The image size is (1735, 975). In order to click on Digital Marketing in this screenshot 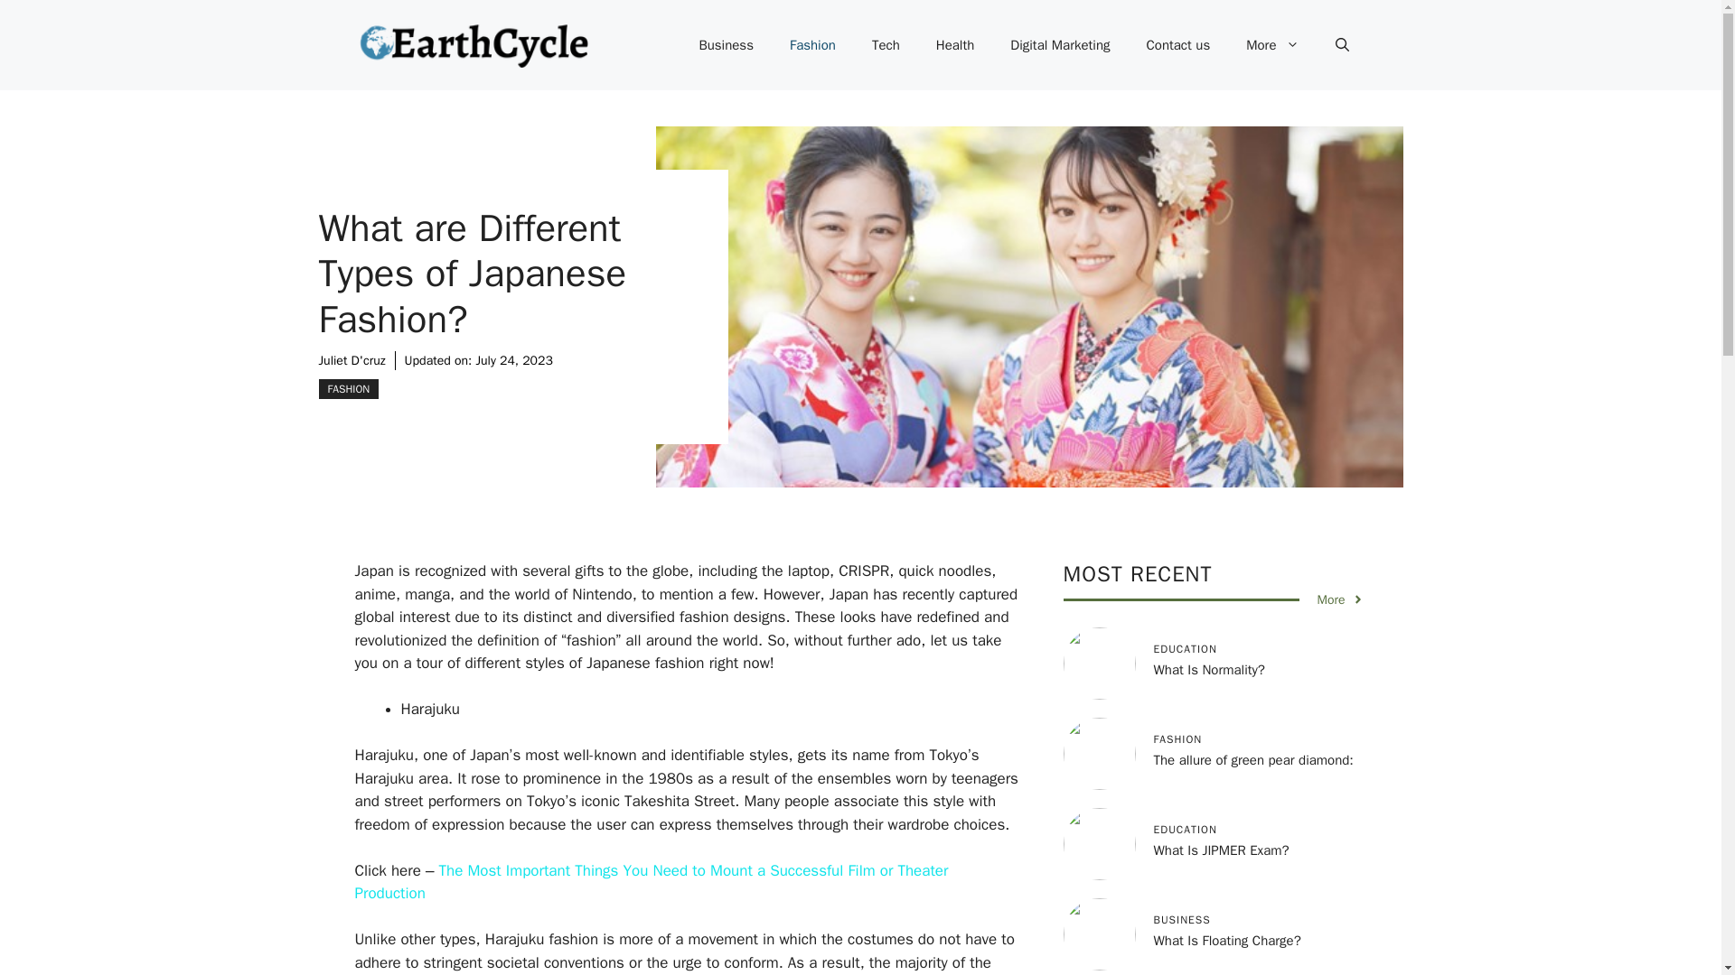, I will do `click(1060, 45)`.